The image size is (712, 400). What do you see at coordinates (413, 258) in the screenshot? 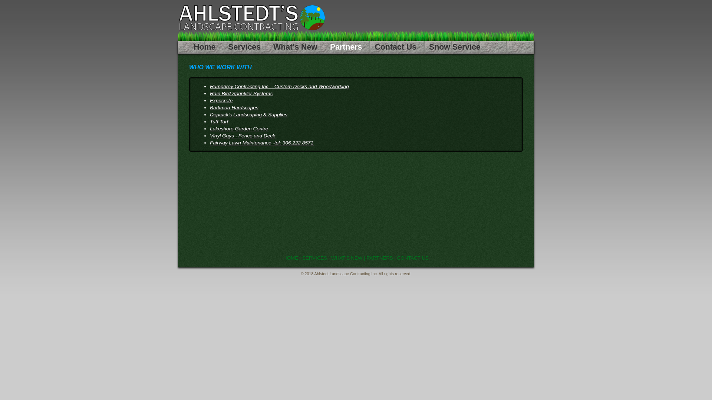
I see `CONTACT US` at bounding box center [413, 258].